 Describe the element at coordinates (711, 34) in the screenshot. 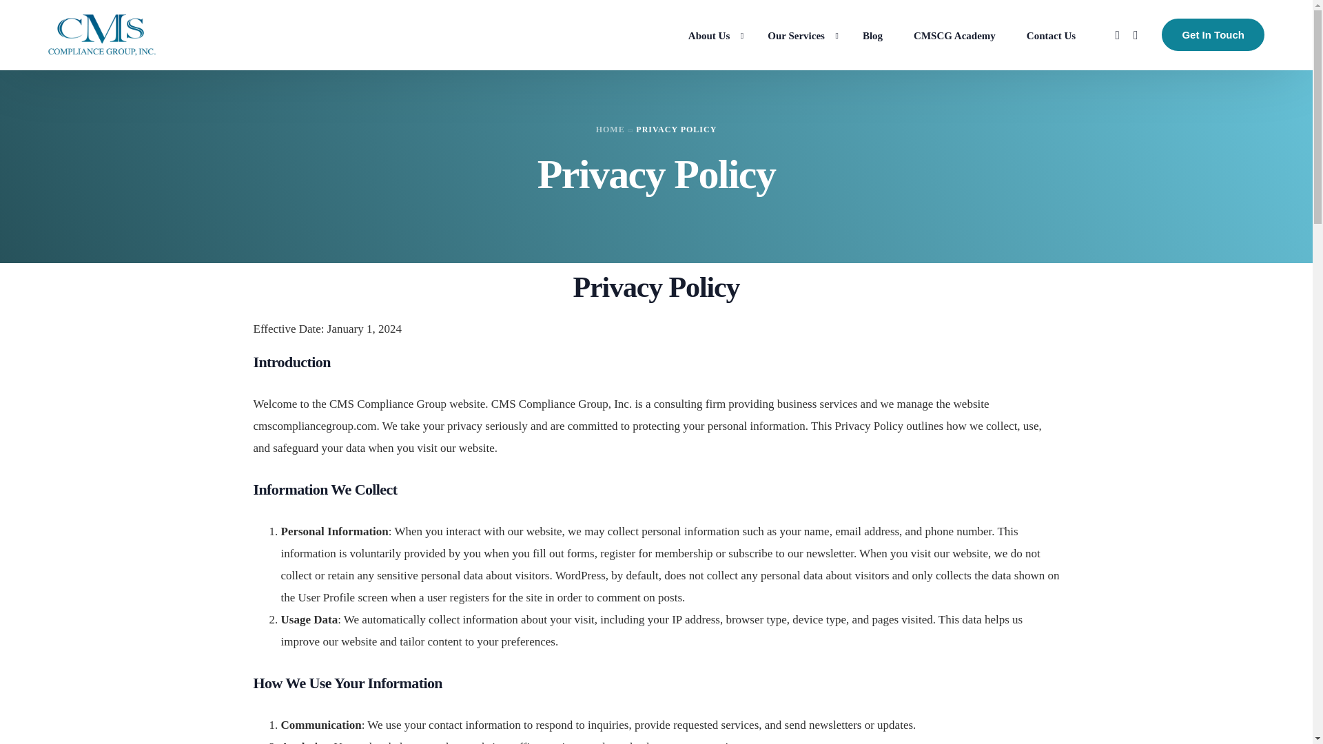

I see `About Us` at that location.